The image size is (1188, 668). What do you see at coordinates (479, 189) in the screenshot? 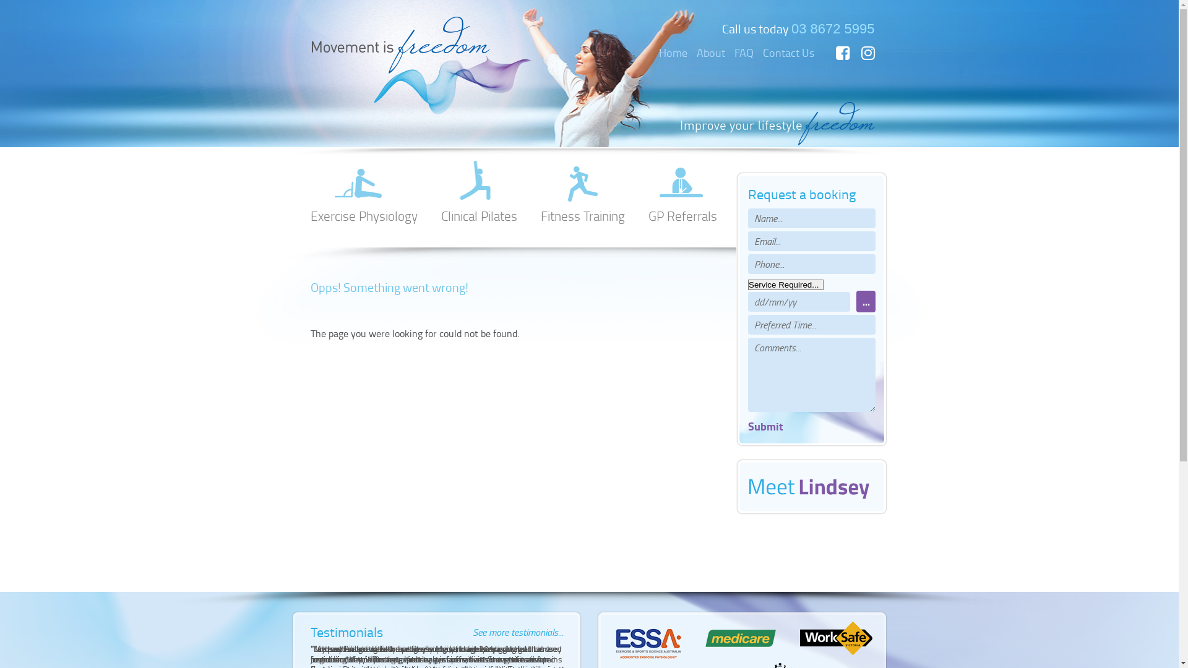
I see `Clinical Pilates` at bounding box center [479, 189].